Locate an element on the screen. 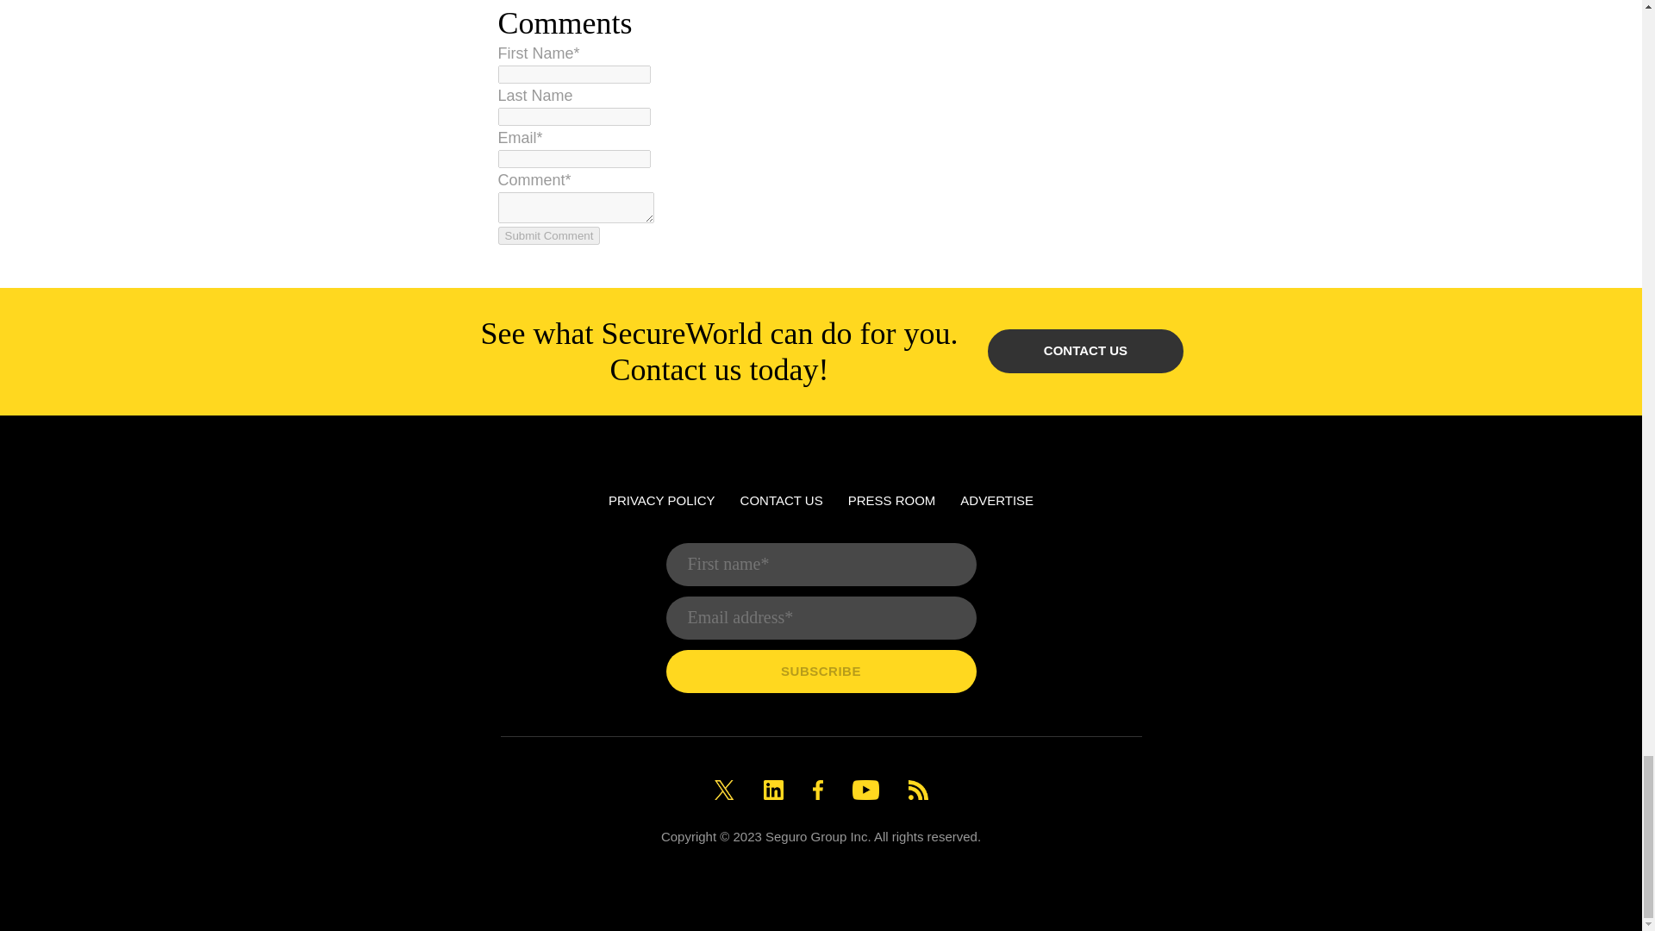  Submit Comment is located at coordinates (548, 236).